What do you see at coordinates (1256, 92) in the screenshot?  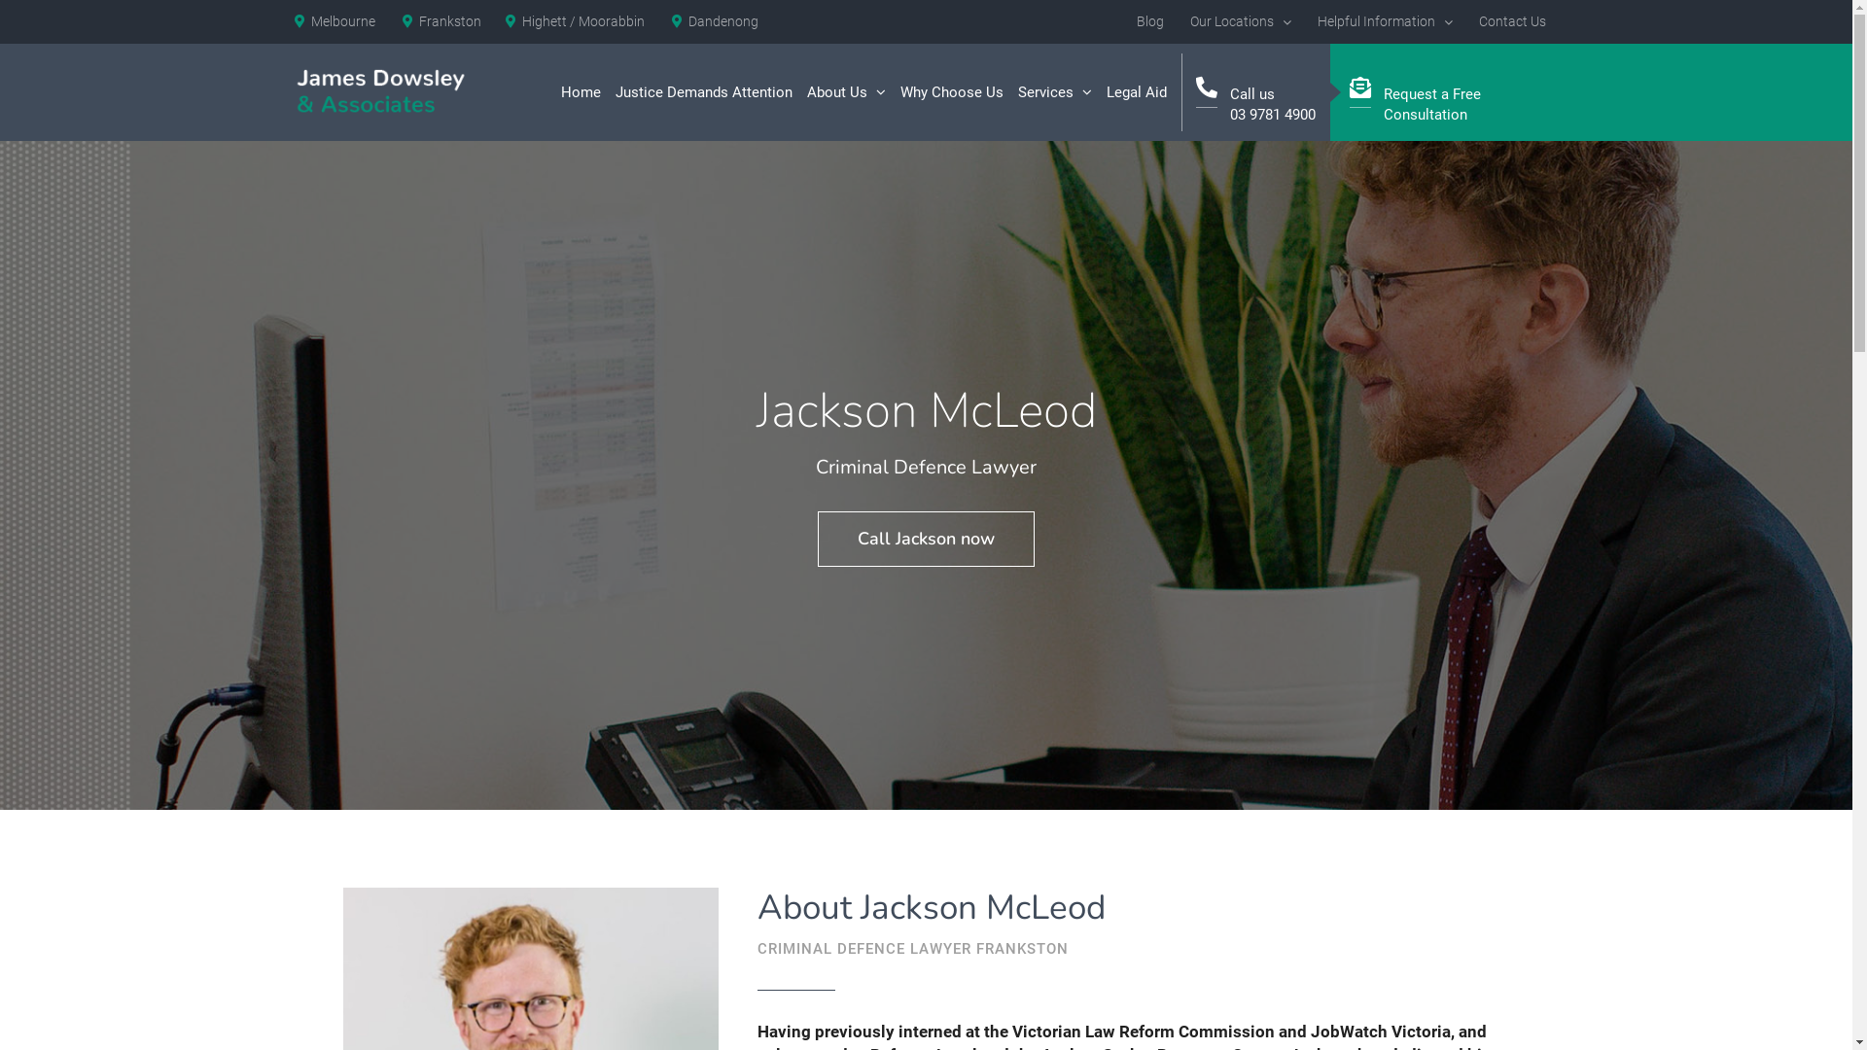 I see `Call us
03 9781 4900` at bounding box center [1256, 92].